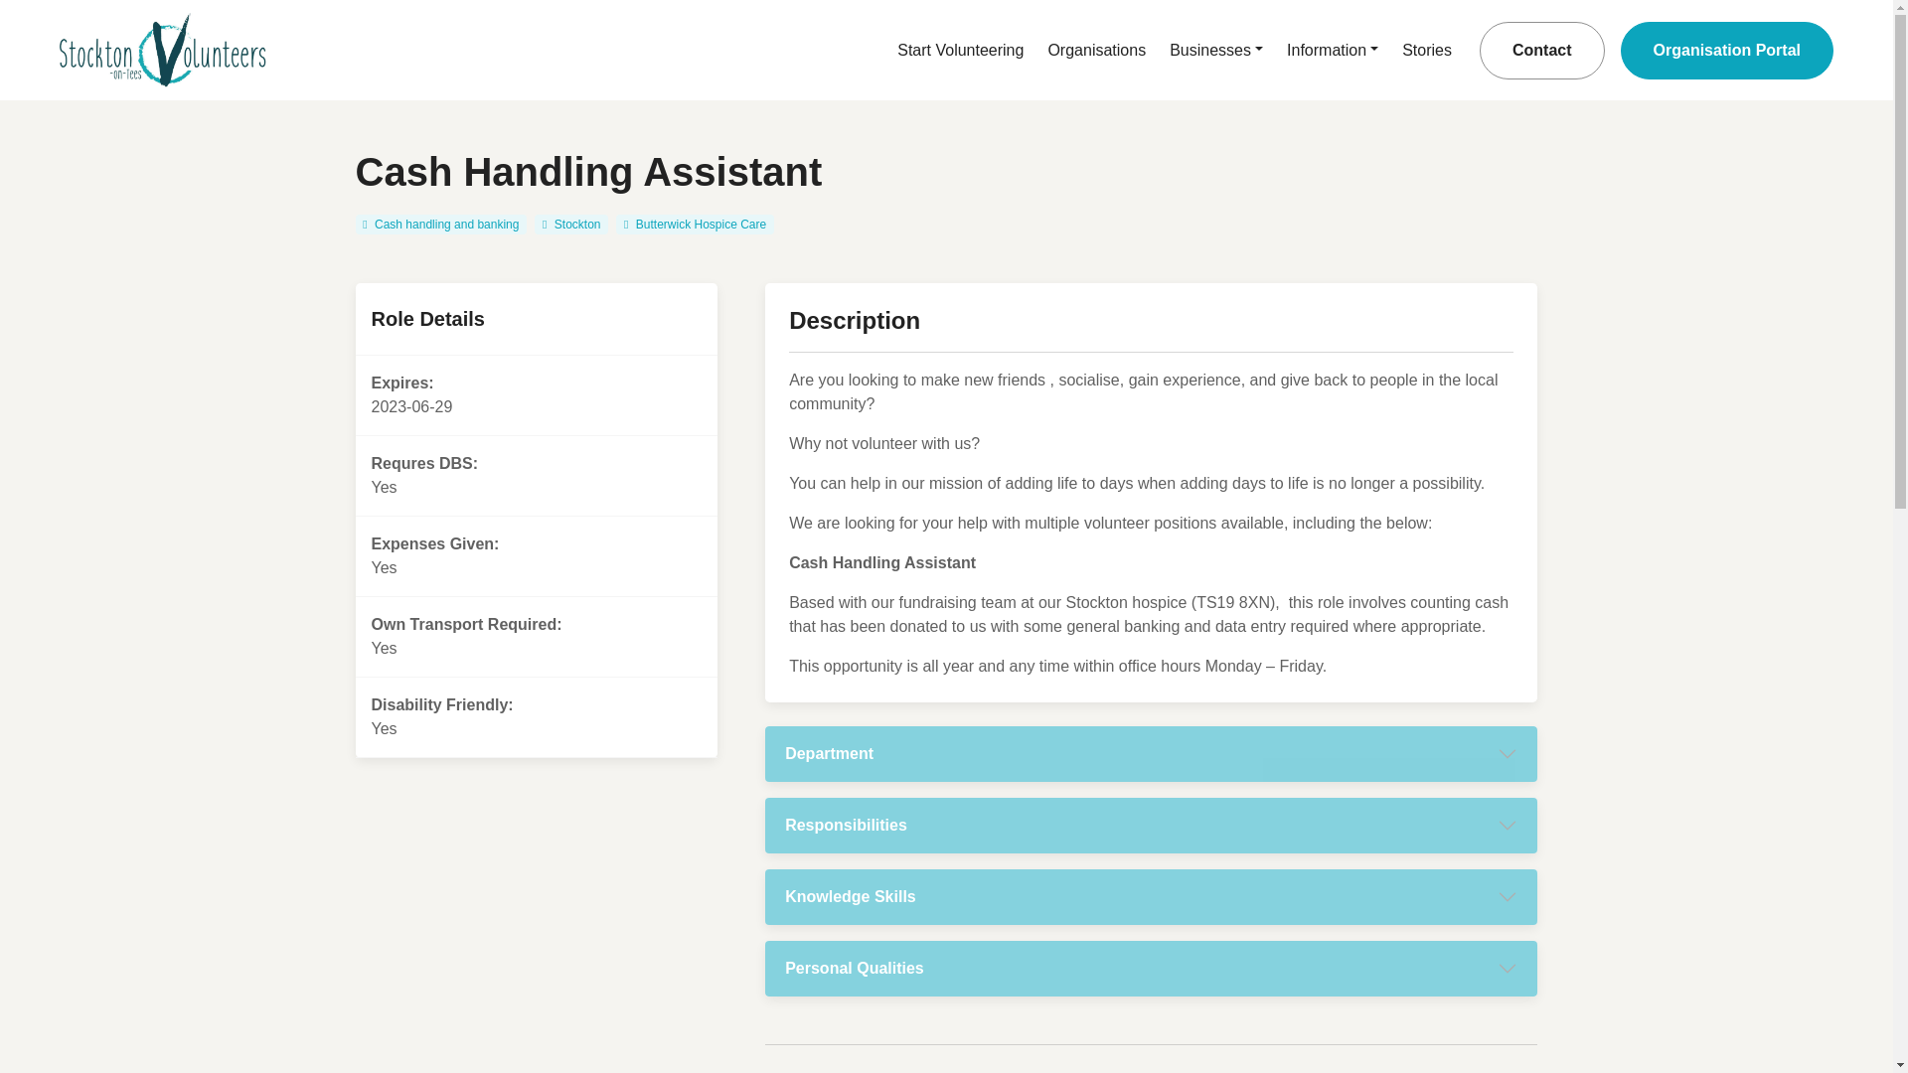 The image size is (1908, 1073). Describe the element at coordinates (1151, 754) in the screenshot. I see `Department` at that location.